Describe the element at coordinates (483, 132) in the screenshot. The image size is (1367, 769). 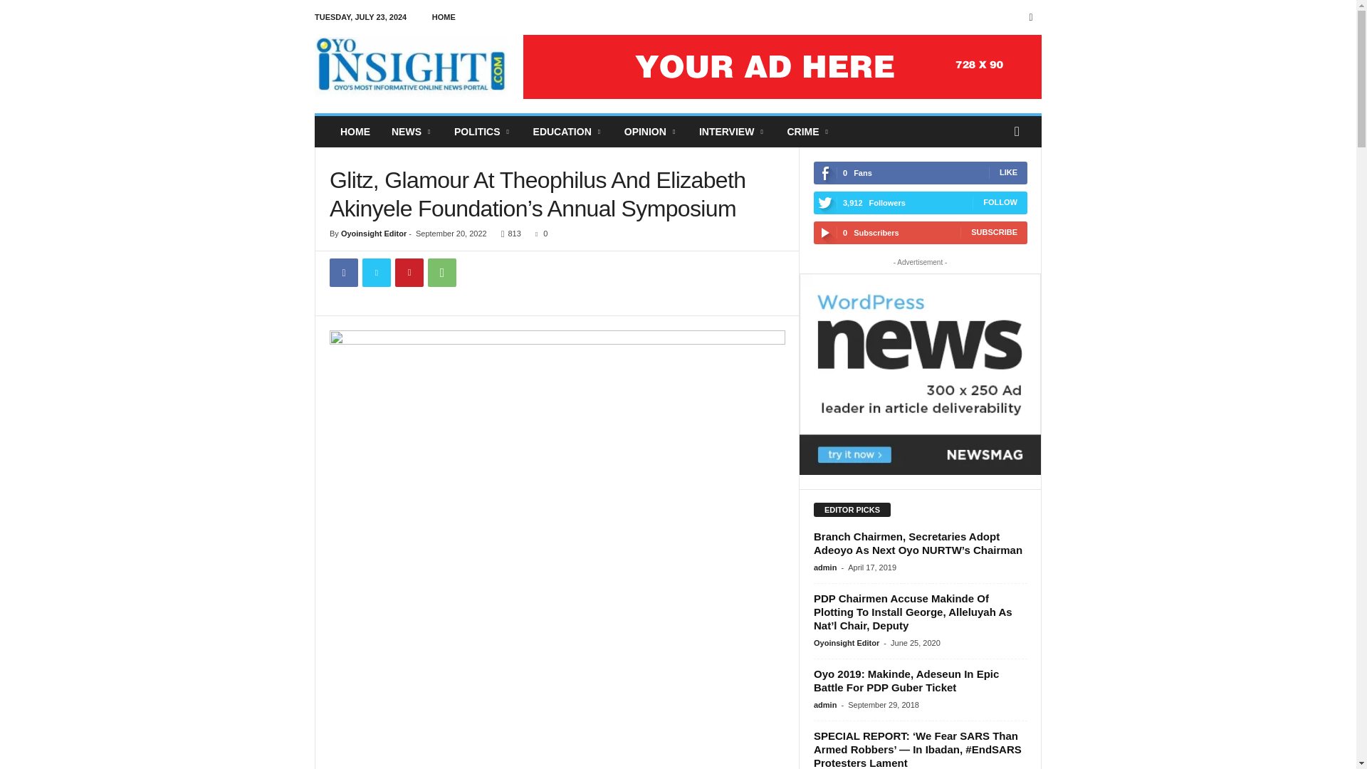
I see `POLITICS` at that location.